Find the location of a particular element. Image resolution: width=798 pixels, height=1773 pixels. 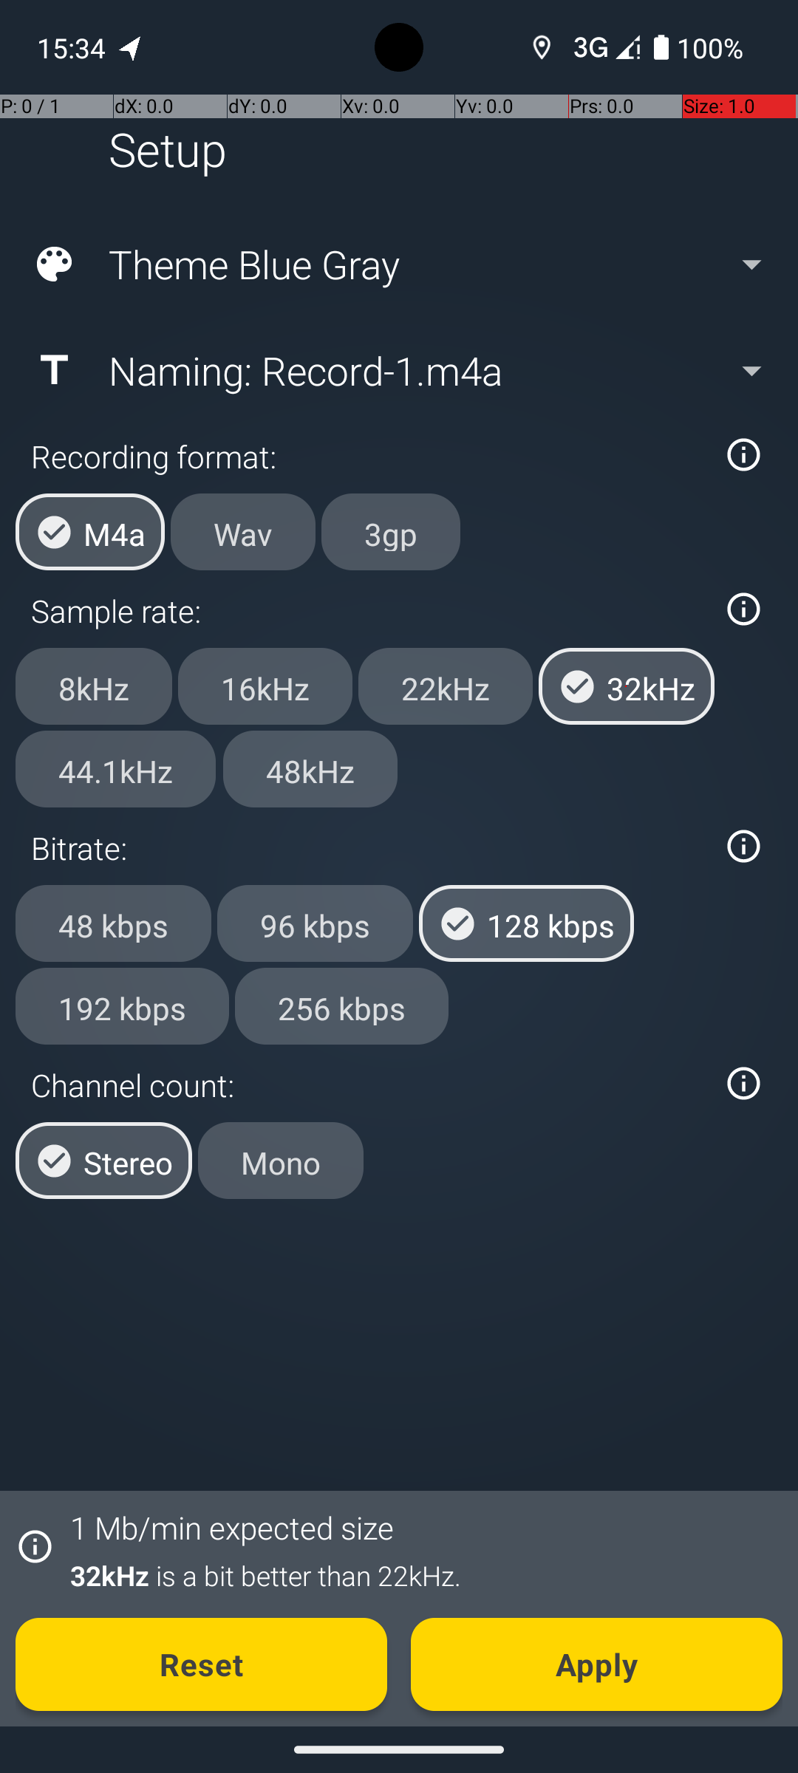

Channel count: is located at coordinates (368, 1084).